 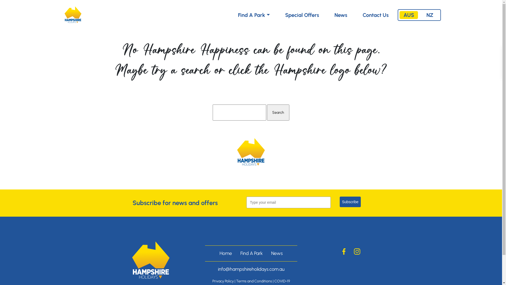 I want to click on Search, so click(x=278, y=112).